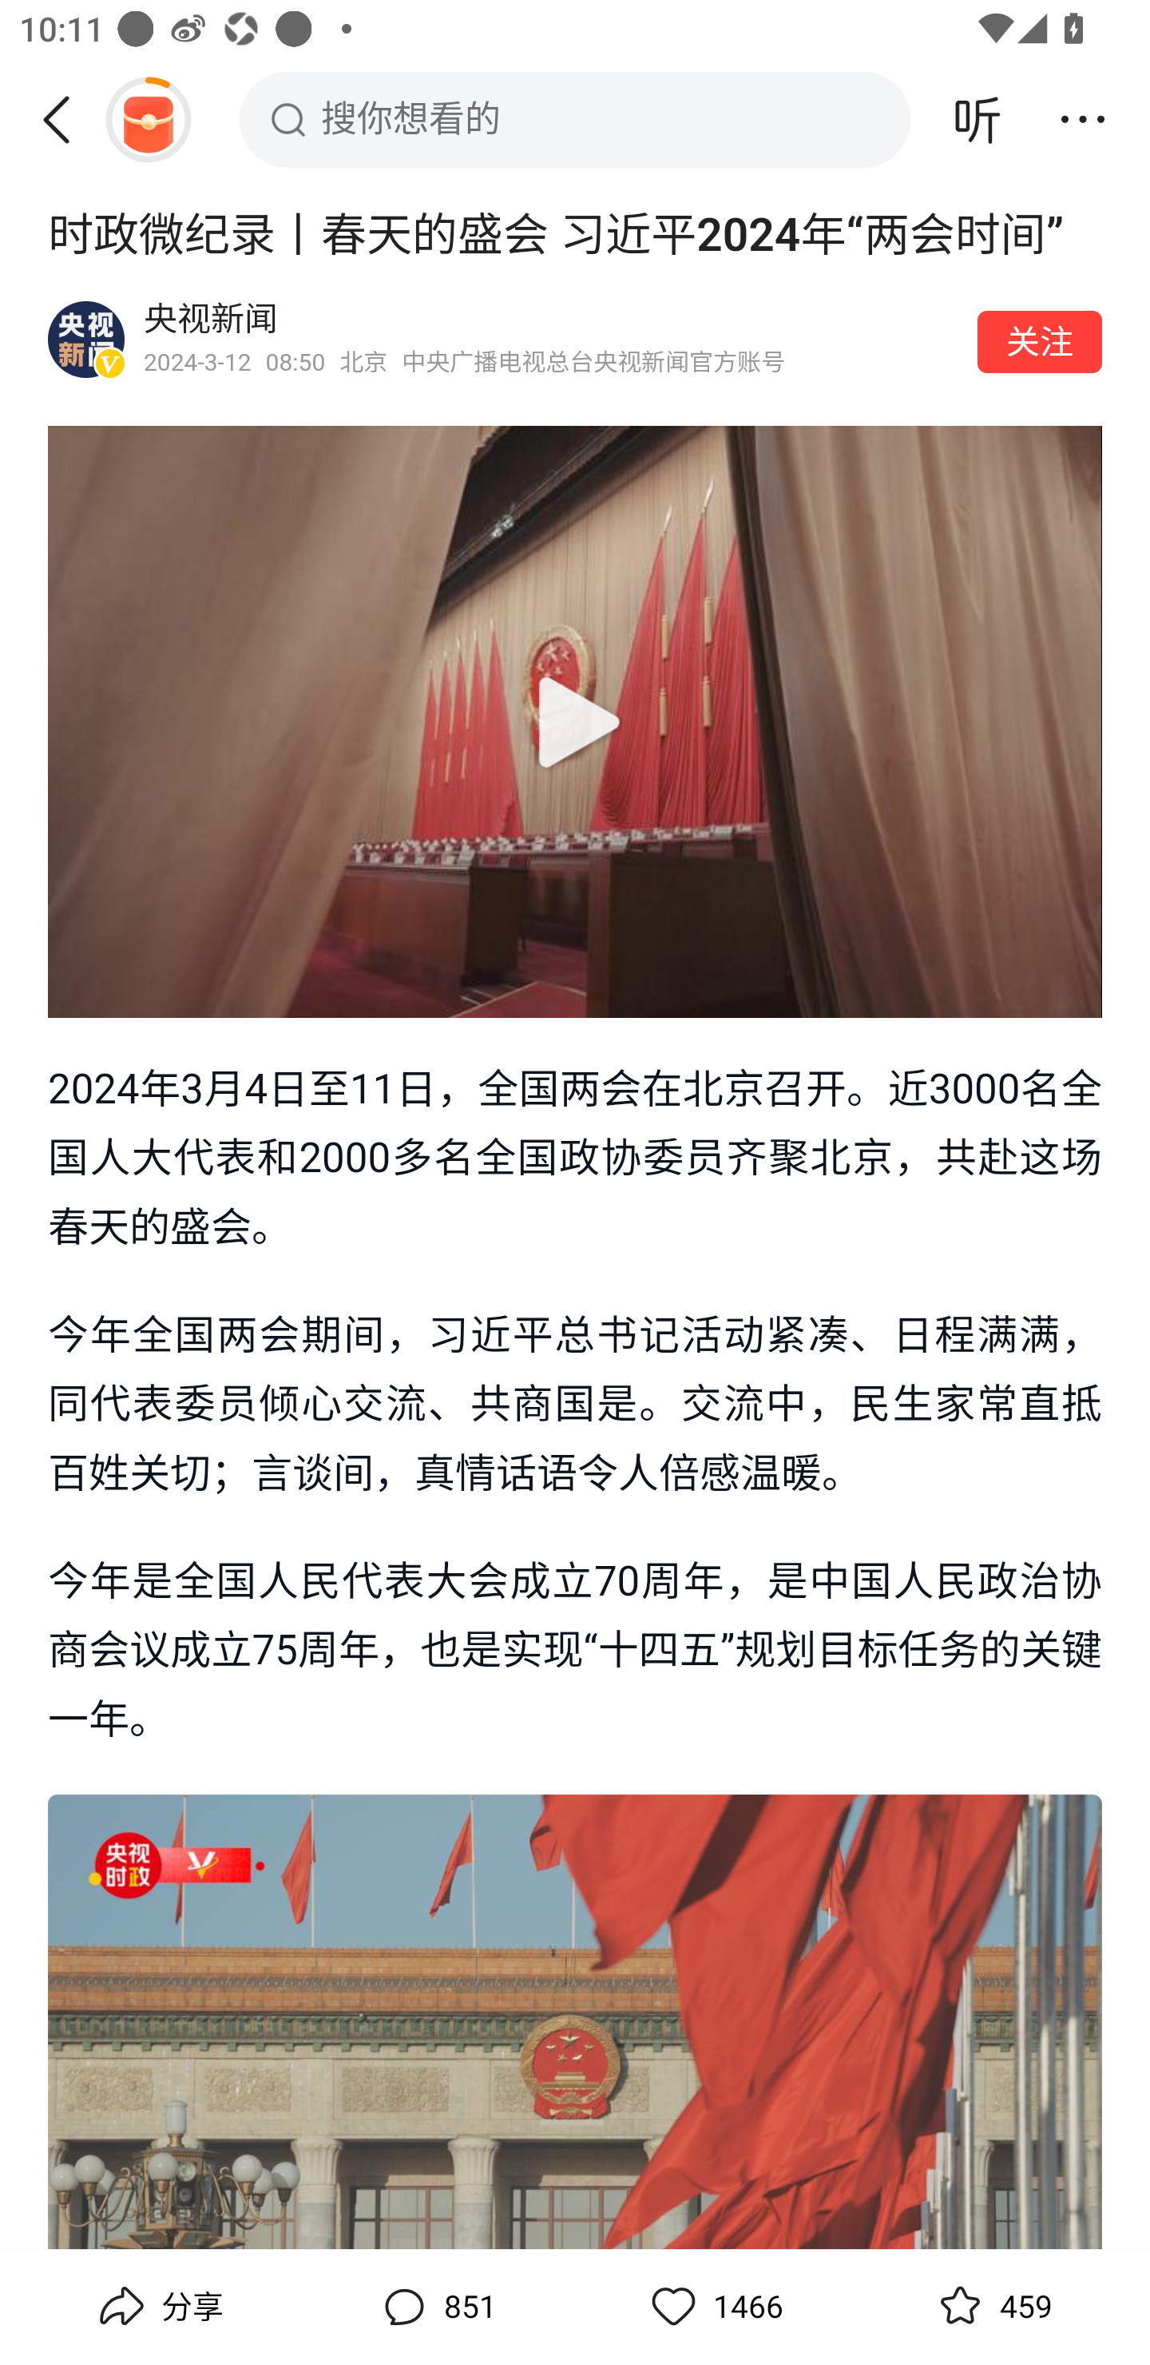  I want to click on 关注作者, so click(1040, 341).